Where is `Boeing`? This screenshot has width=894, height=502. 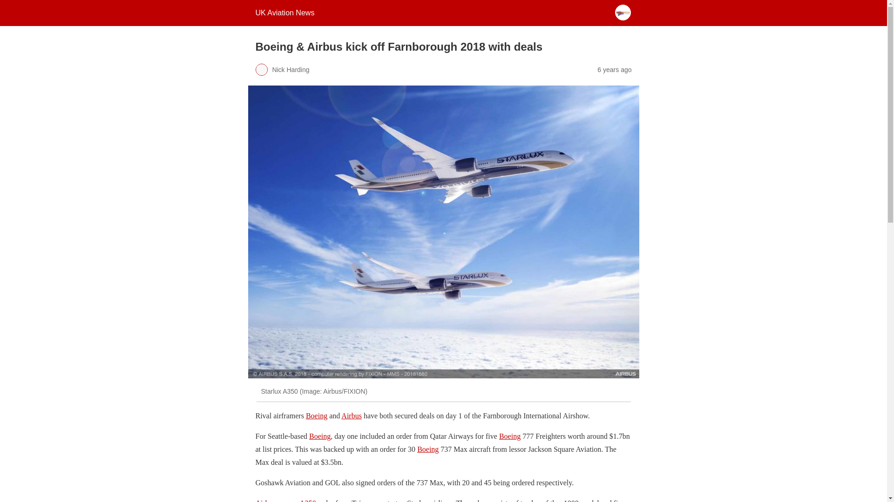 Boeing is located at coordinates (428, 449).